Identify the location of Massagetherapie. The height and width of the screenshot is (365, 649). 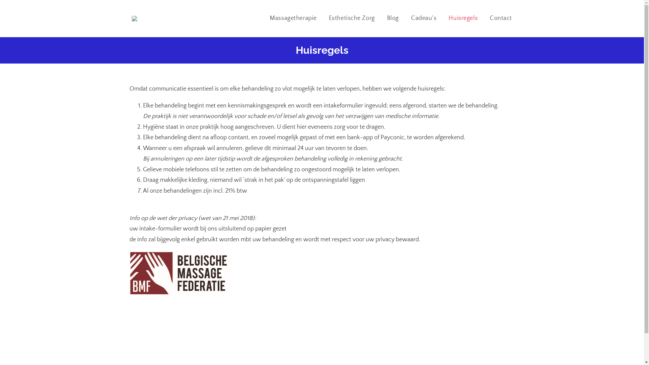
(293, 18).